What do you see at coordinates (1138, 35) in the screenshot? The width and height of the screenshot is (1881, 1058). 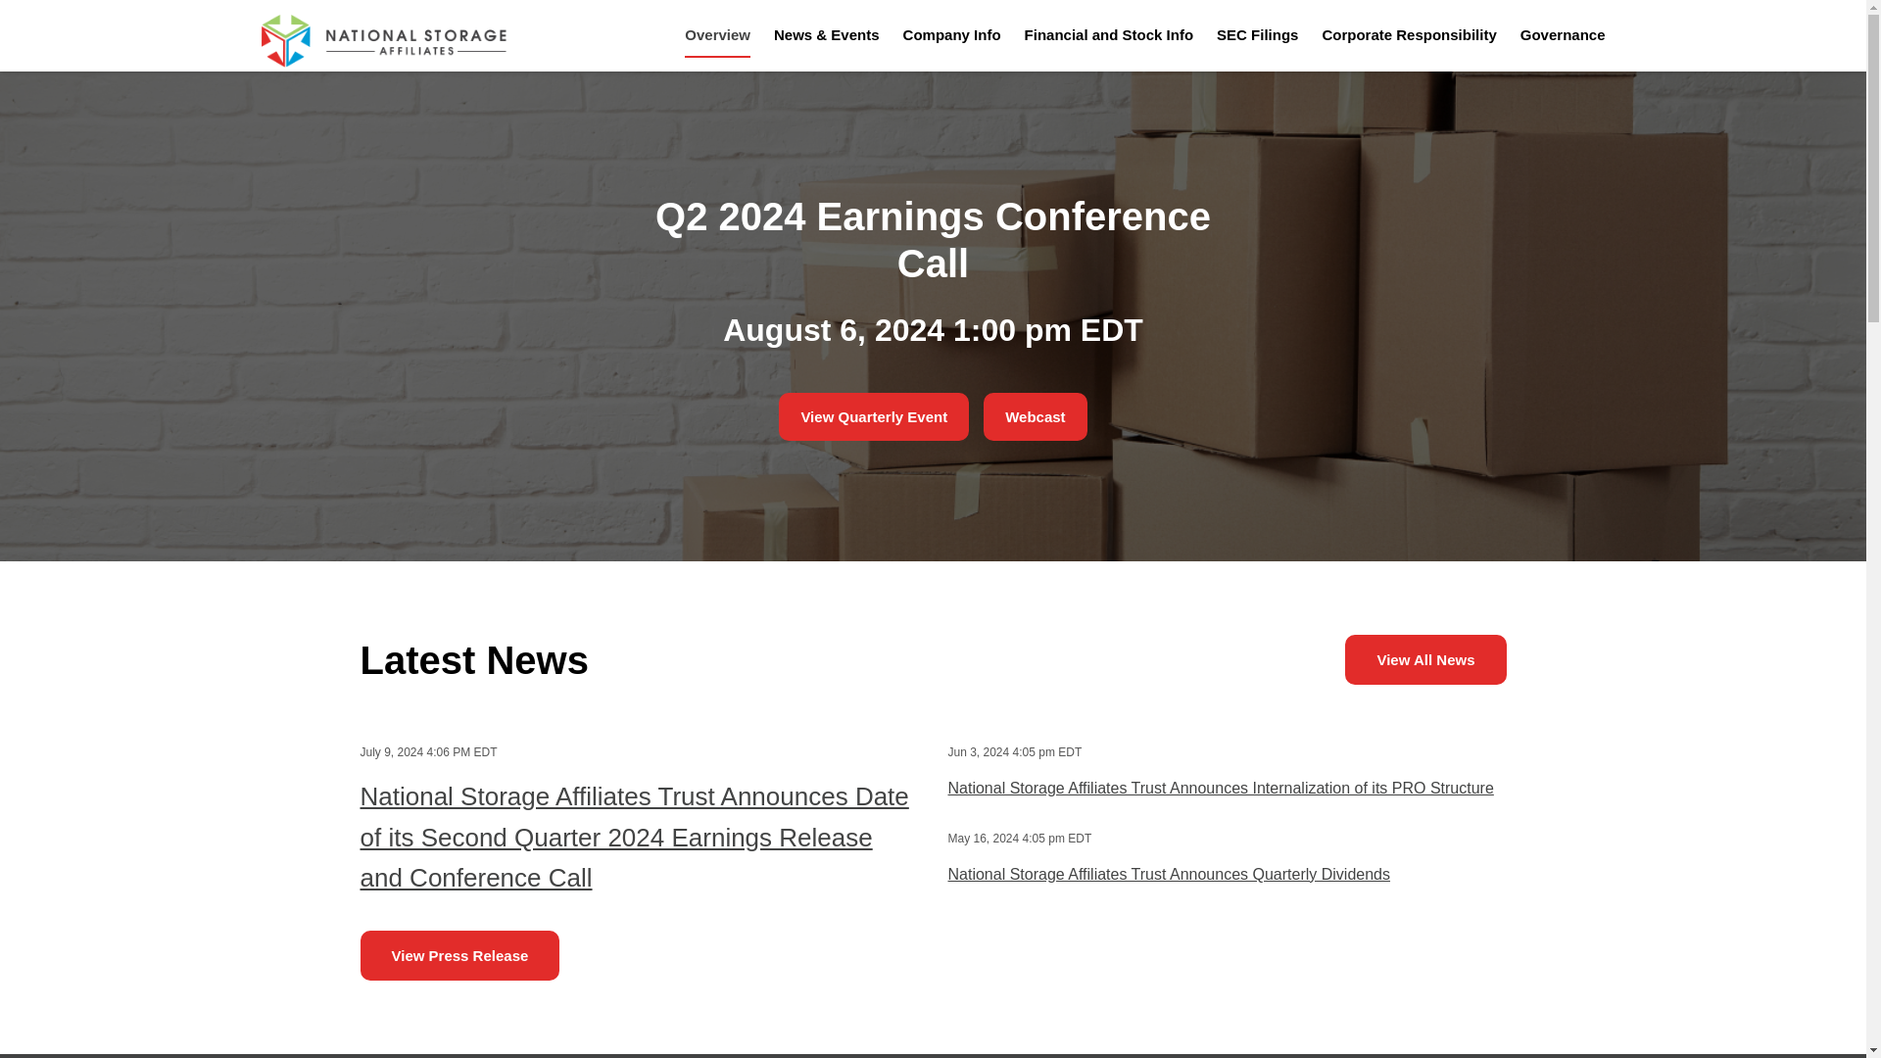 I see `Main Navigation` at bounding box center [1138, 35].